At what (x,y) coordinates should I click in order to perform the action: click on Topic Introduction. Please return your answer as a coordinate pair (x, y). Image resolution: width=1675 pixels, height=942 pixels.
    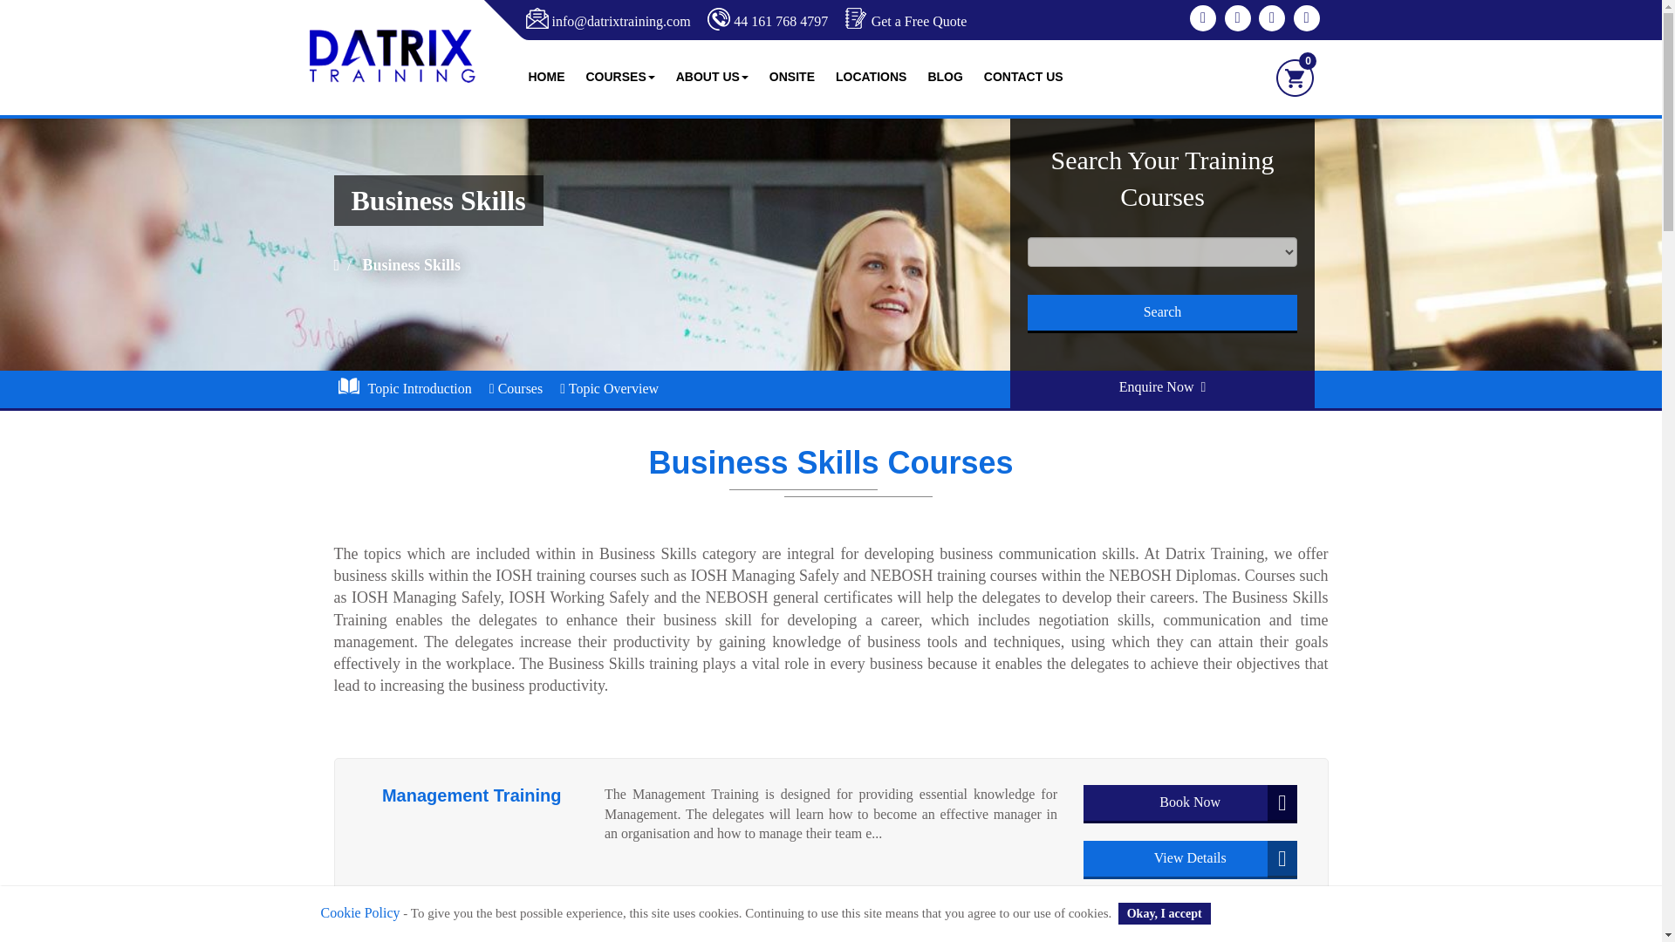
    Looking at the image, I should click on (401, 388).